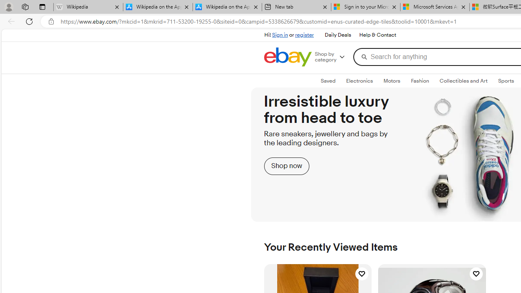 Image resolution: width=521 pixels, height=293 pixels. What do you see at coordinates (280, 35) in the screenshot?
I see `Sign in` at bounding box center [280, 35].